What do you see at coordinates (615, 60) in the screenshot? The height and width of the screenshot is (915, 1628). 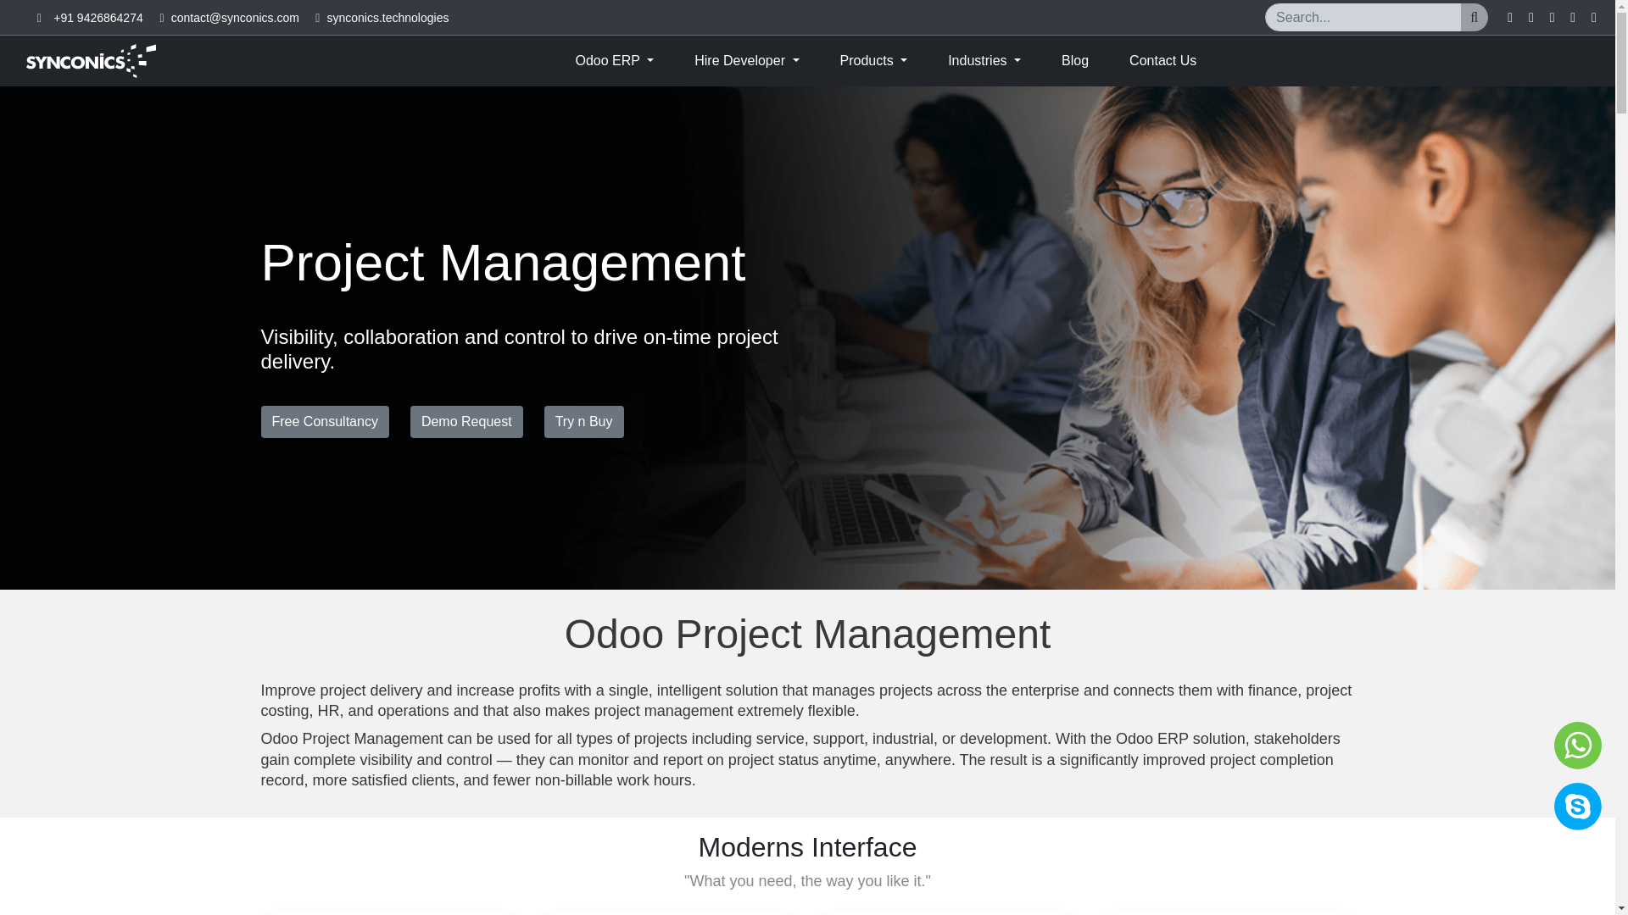 I see `Odoo ERP` at bounding box center [615, 60].